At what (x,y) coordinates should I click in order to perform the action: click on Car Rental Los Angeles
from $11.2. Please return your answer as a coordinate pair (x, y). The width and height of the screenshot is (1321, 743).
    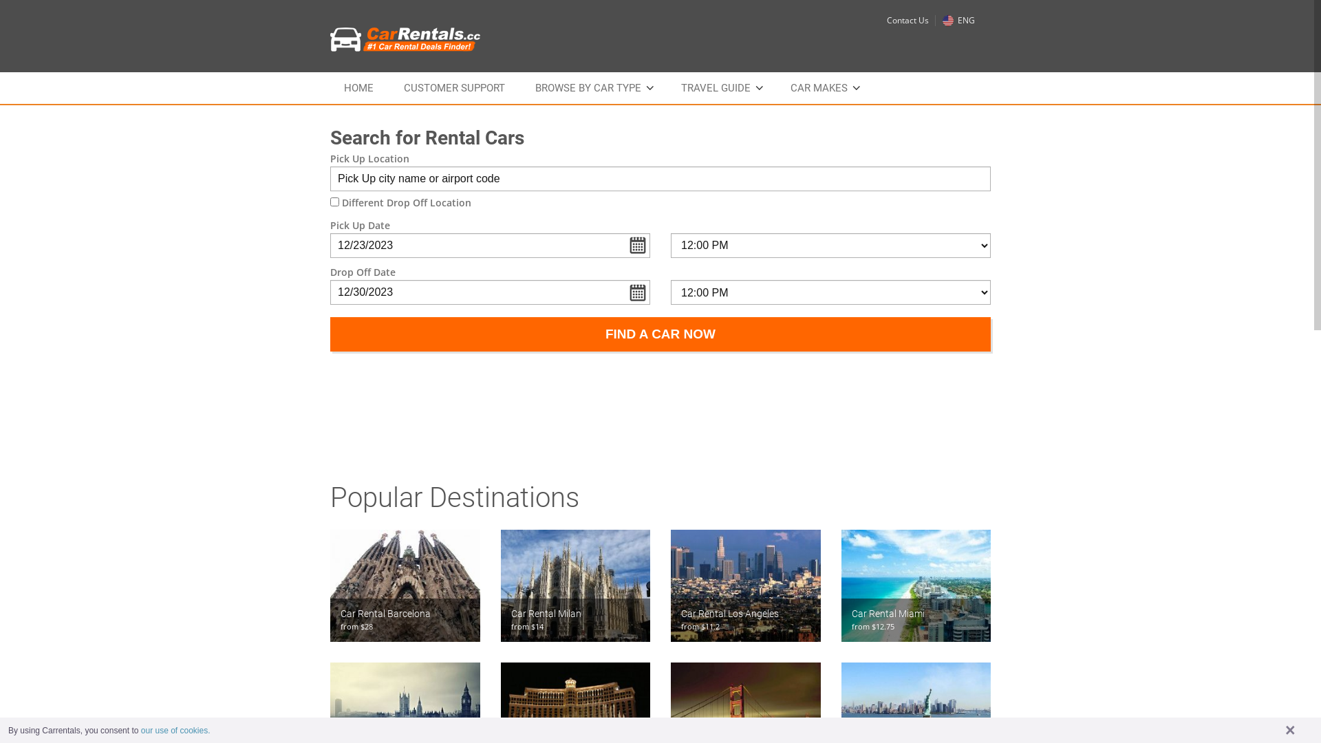
    Looking at the image, I should click on (746, 586).